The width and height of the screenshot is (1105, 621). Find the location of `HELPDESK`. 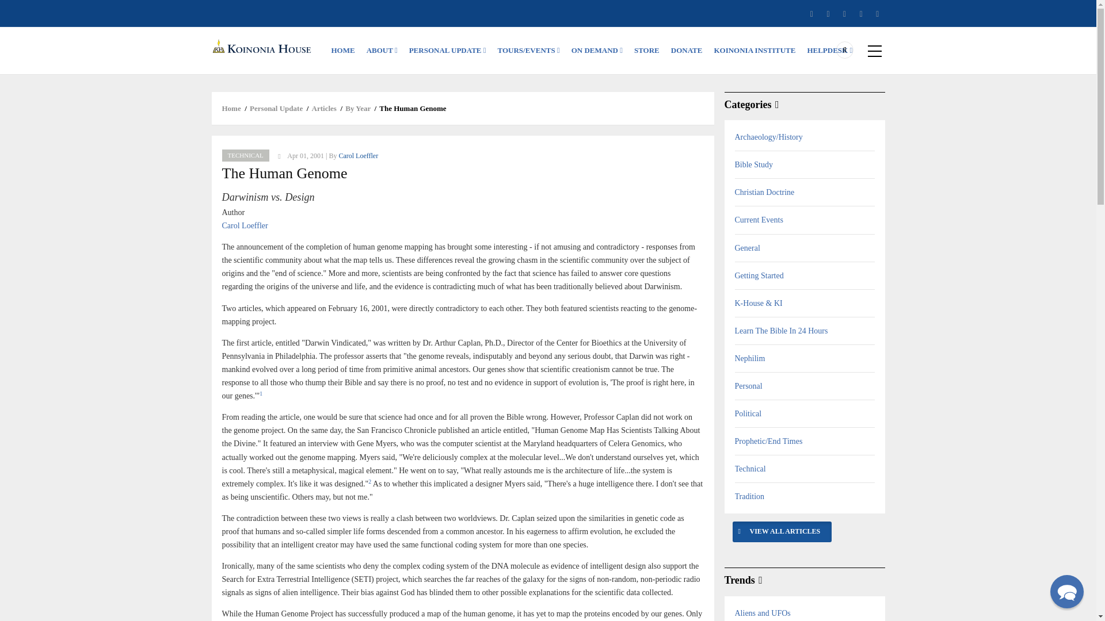

HELPDESK is located at coordinates (830, 51).